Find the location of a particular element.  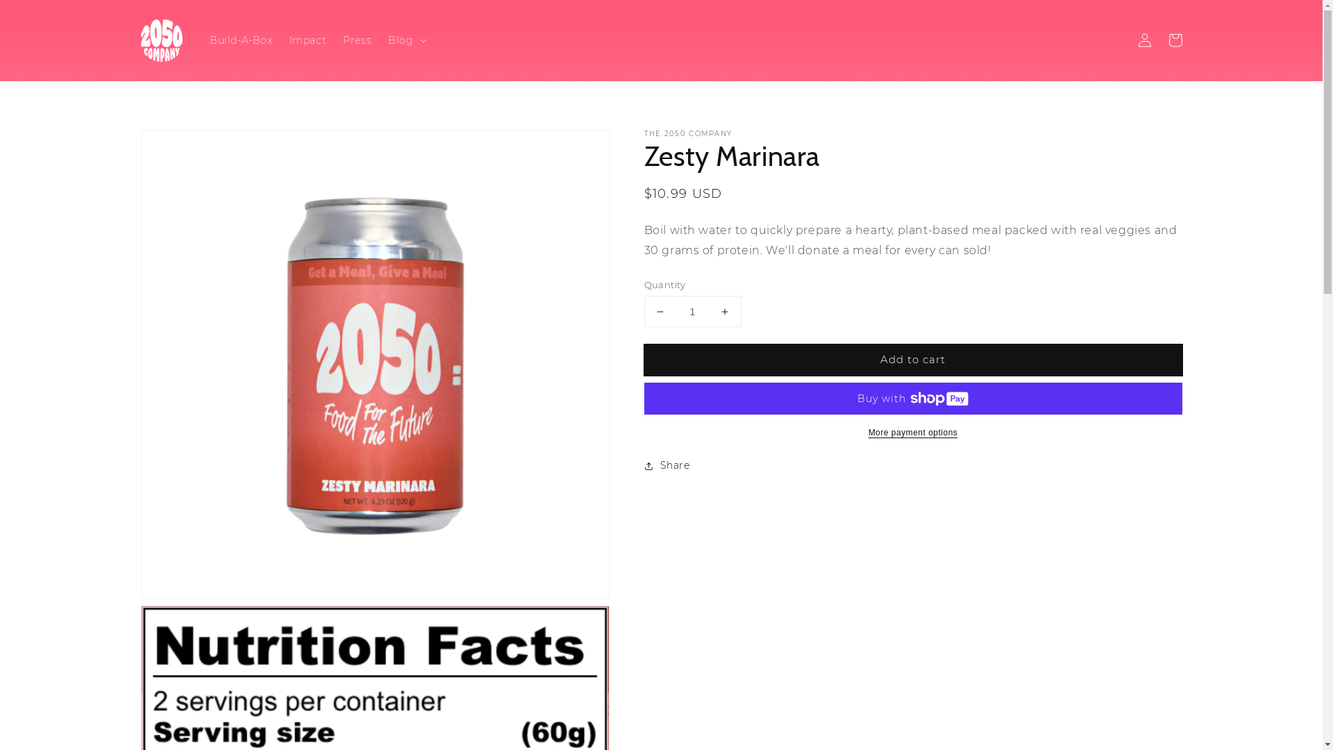

Add to cart is located at coordinates (914, 360).